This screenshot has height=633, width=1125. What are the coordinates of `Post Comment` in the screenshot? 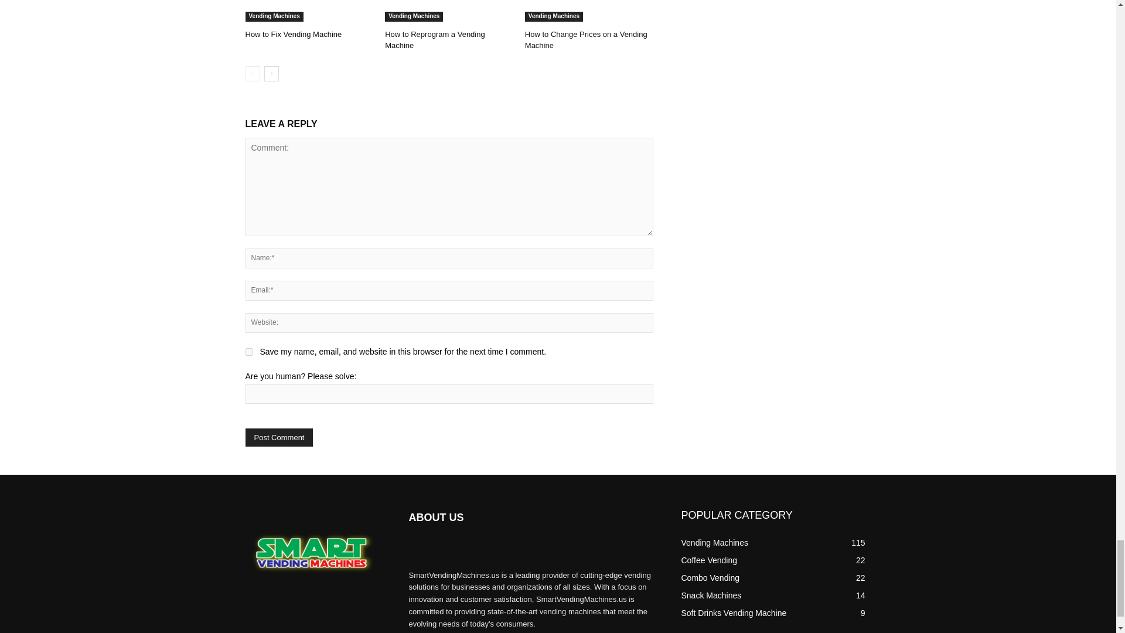 It's located at (279, 437).